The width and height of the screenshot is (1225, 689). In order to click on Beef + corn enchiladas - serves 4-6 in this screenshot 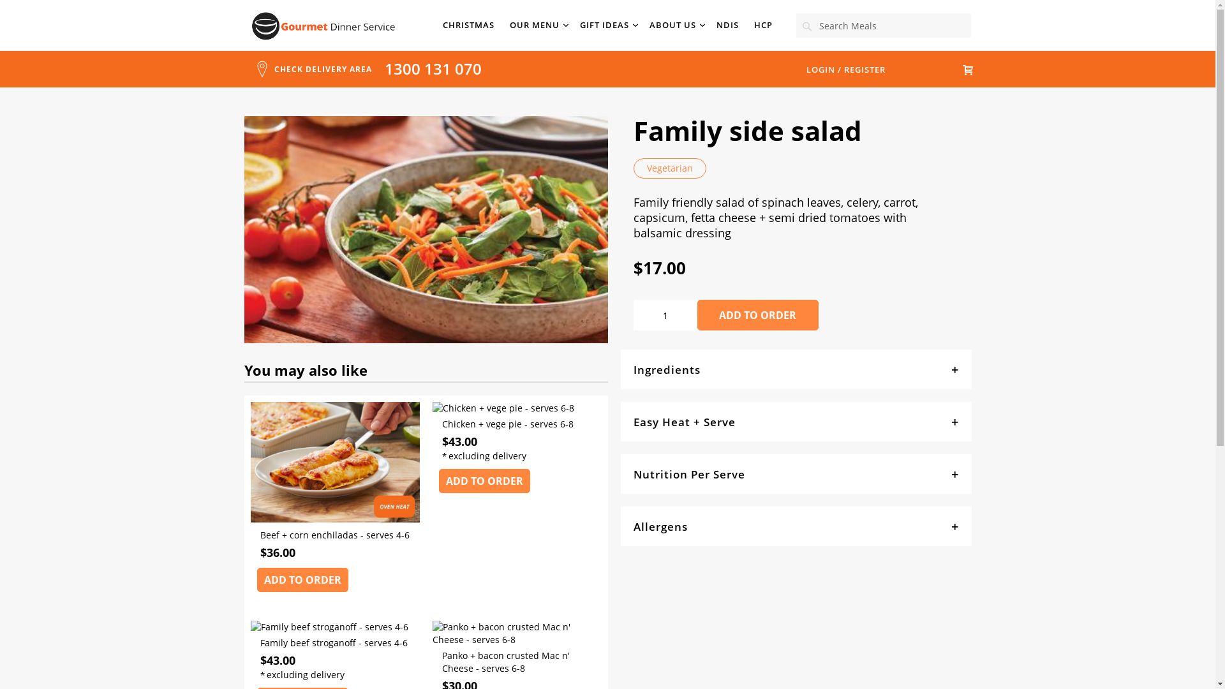, I will do `click(334, 519)`.